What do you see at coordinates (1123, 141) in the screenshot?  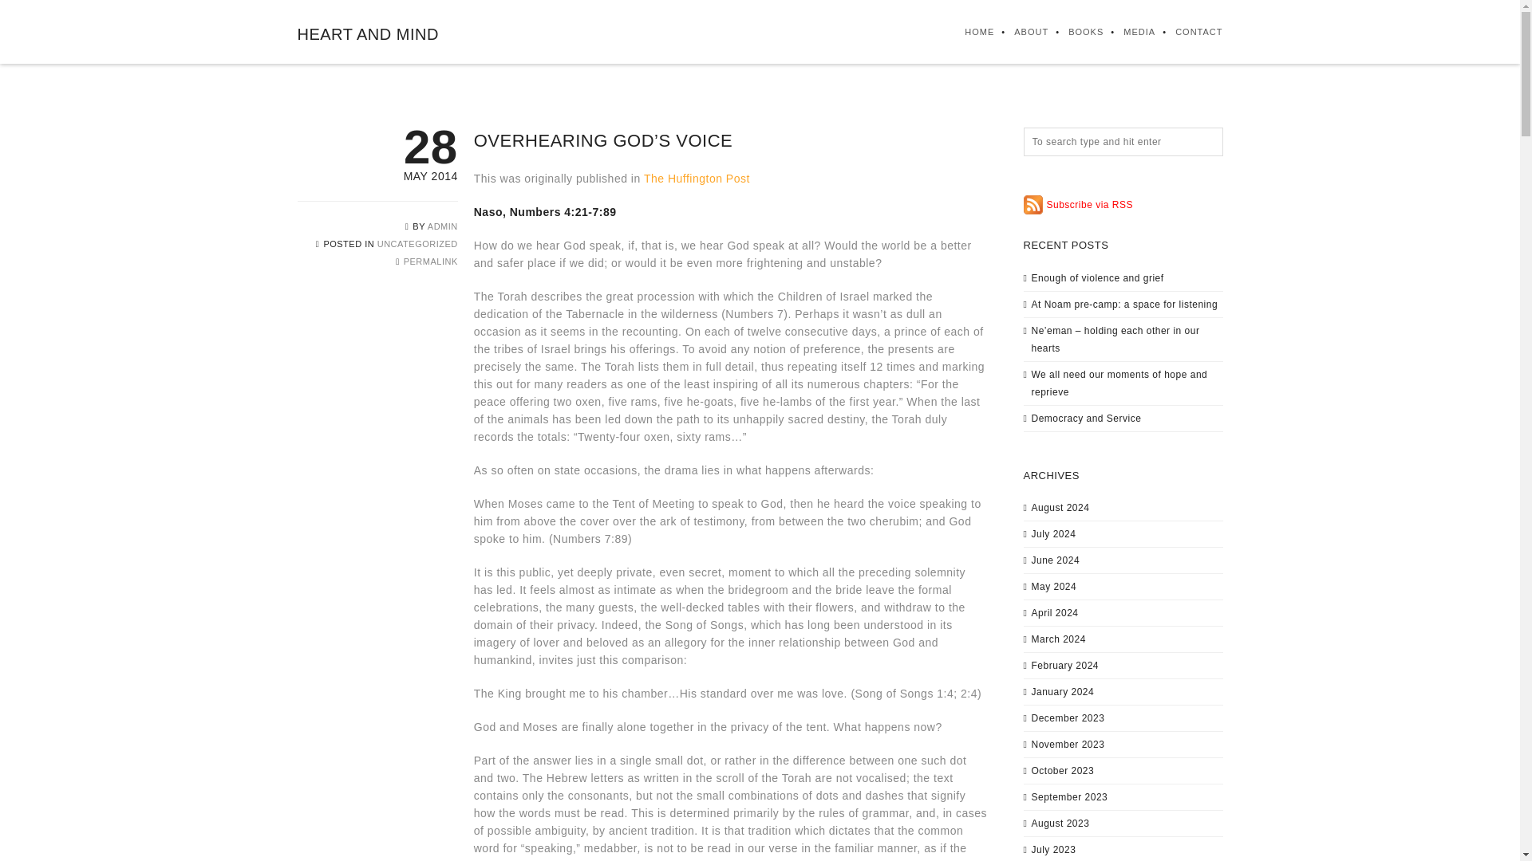 I see `Search for:` at bounding box center [1123, 141].